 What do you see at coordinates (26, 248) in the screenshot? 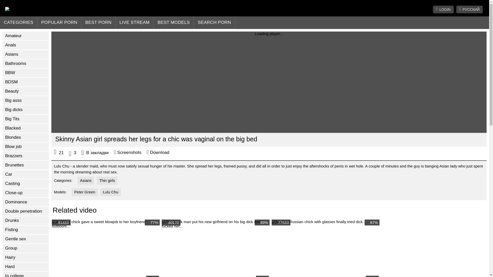
I see `Group` at bounding box center [26, 248].